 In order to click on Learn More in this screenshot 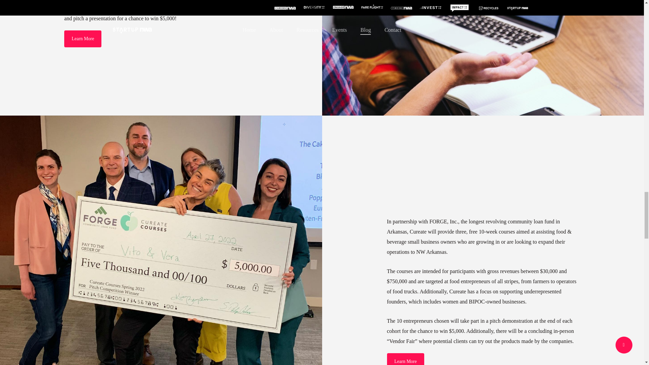, I will do `click(405, 359)`.